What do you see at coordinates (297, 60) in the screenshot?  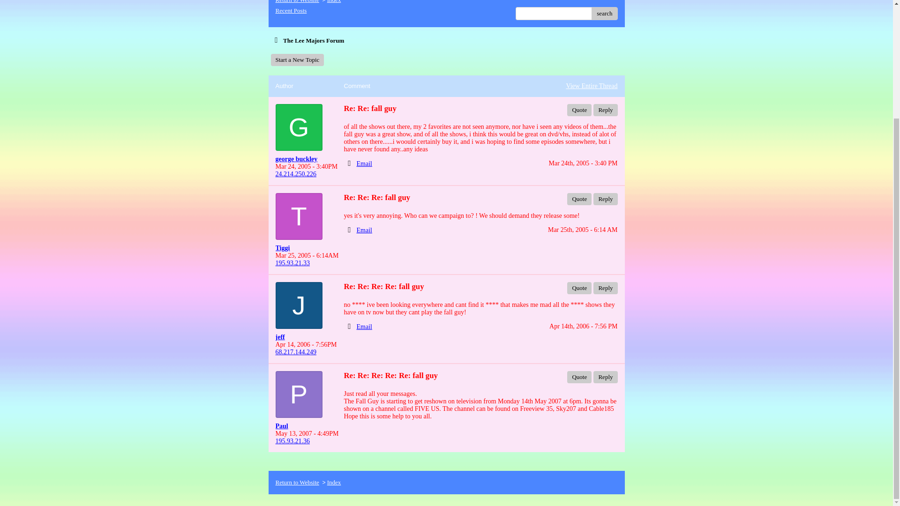 I see `Start a New Topic` at bounding box center [297, 60].